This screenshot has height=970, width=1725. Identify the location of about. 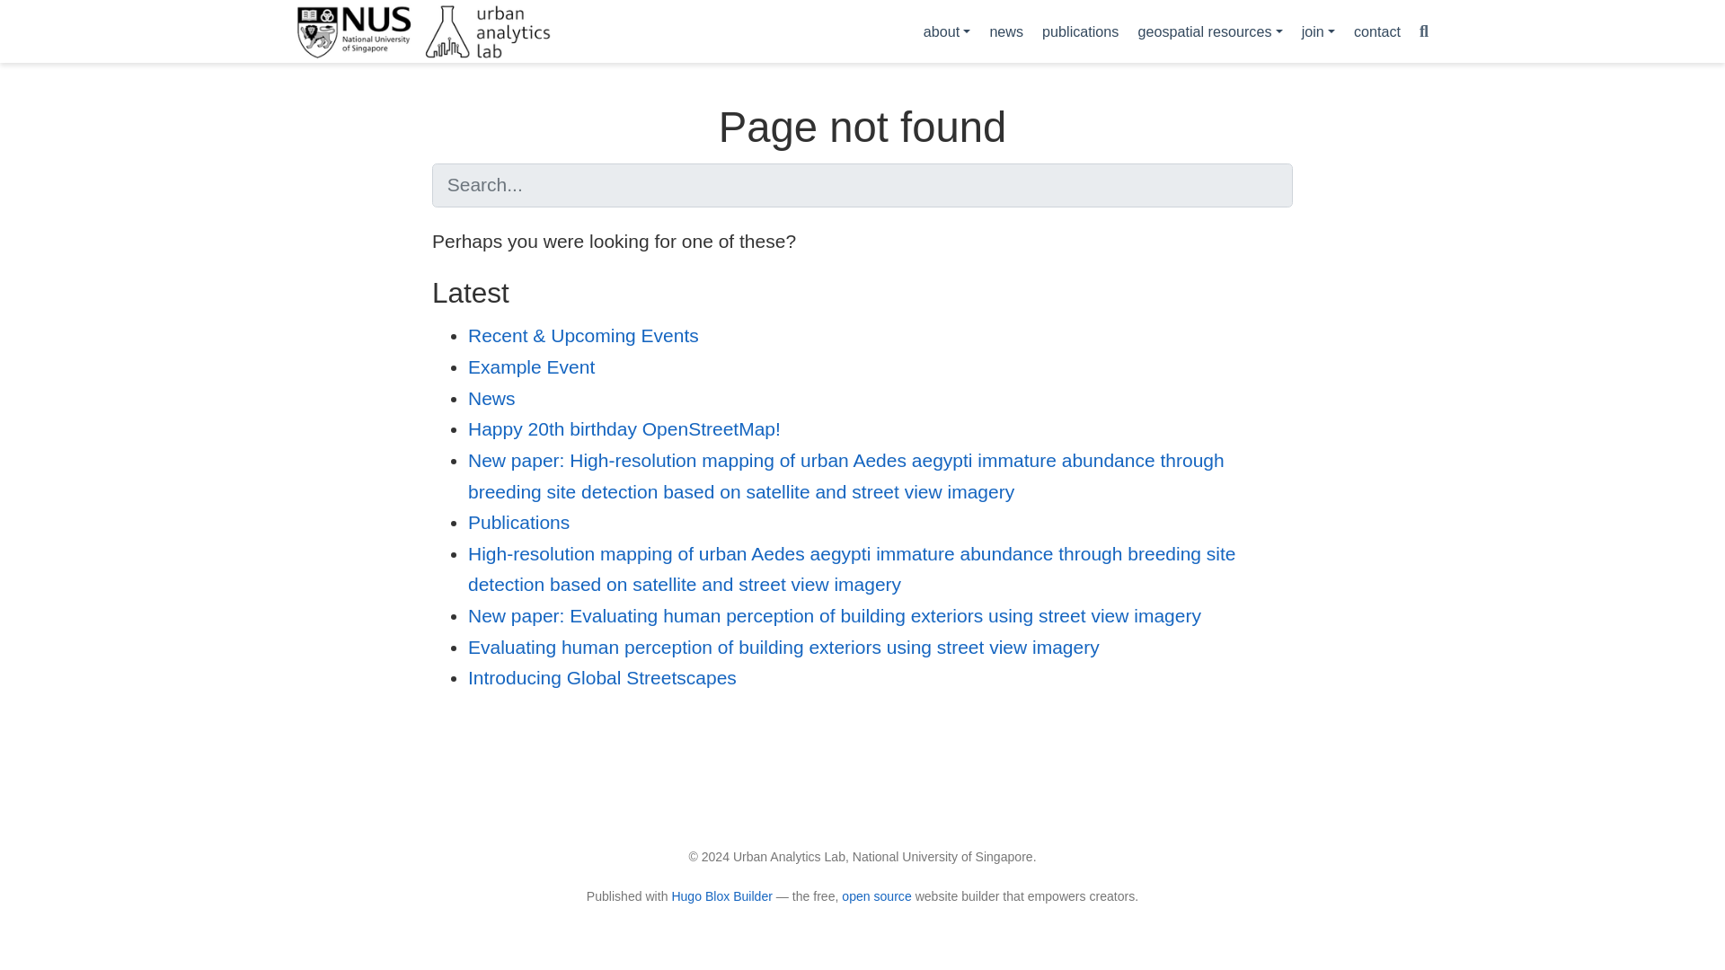
(947, 31).